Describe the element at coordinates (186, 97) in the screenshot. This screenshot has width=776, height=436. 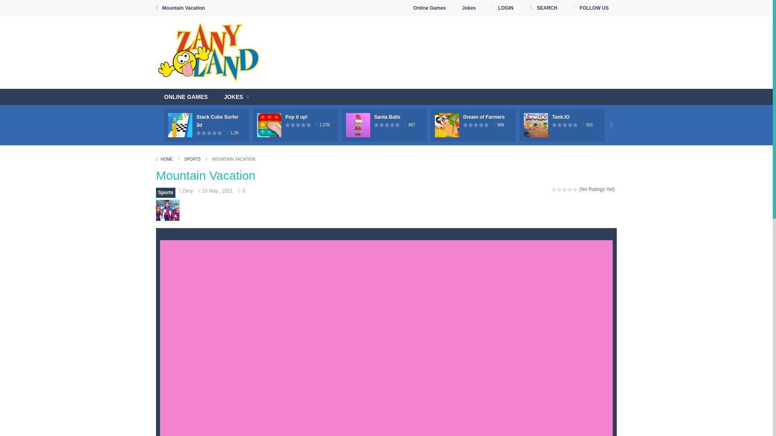
I see `ONLINE GAMES` at that location.